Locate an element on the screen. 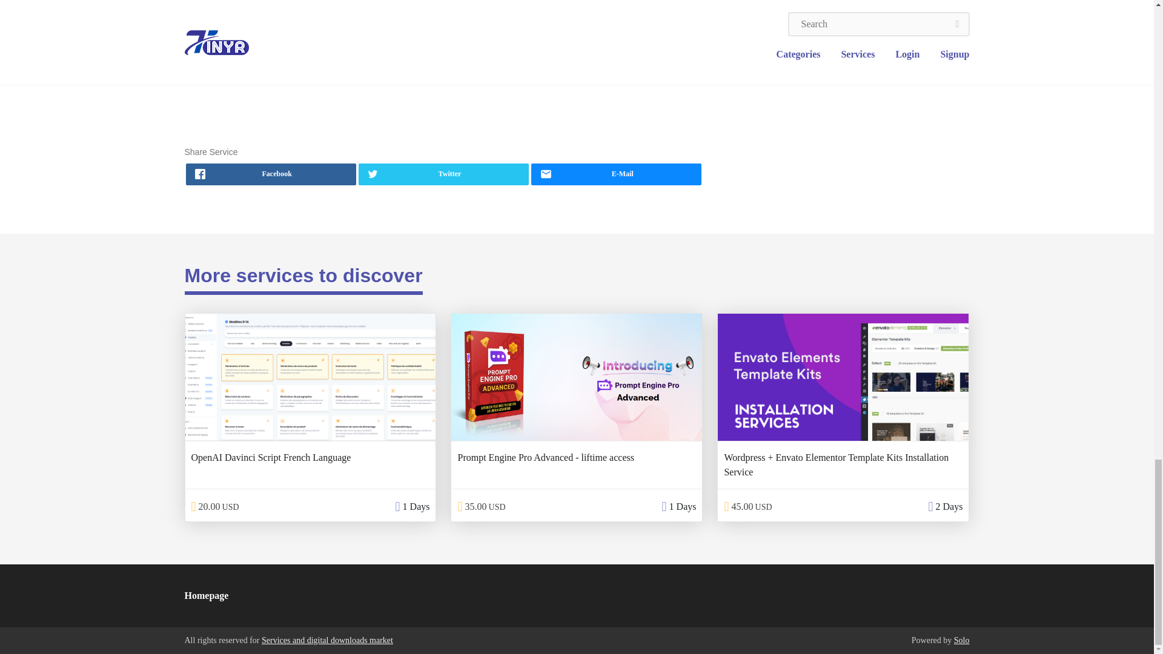 Image resolution: width=1163 pixels, height=654 pixels. Facebook is located at coordinates (270, 174).